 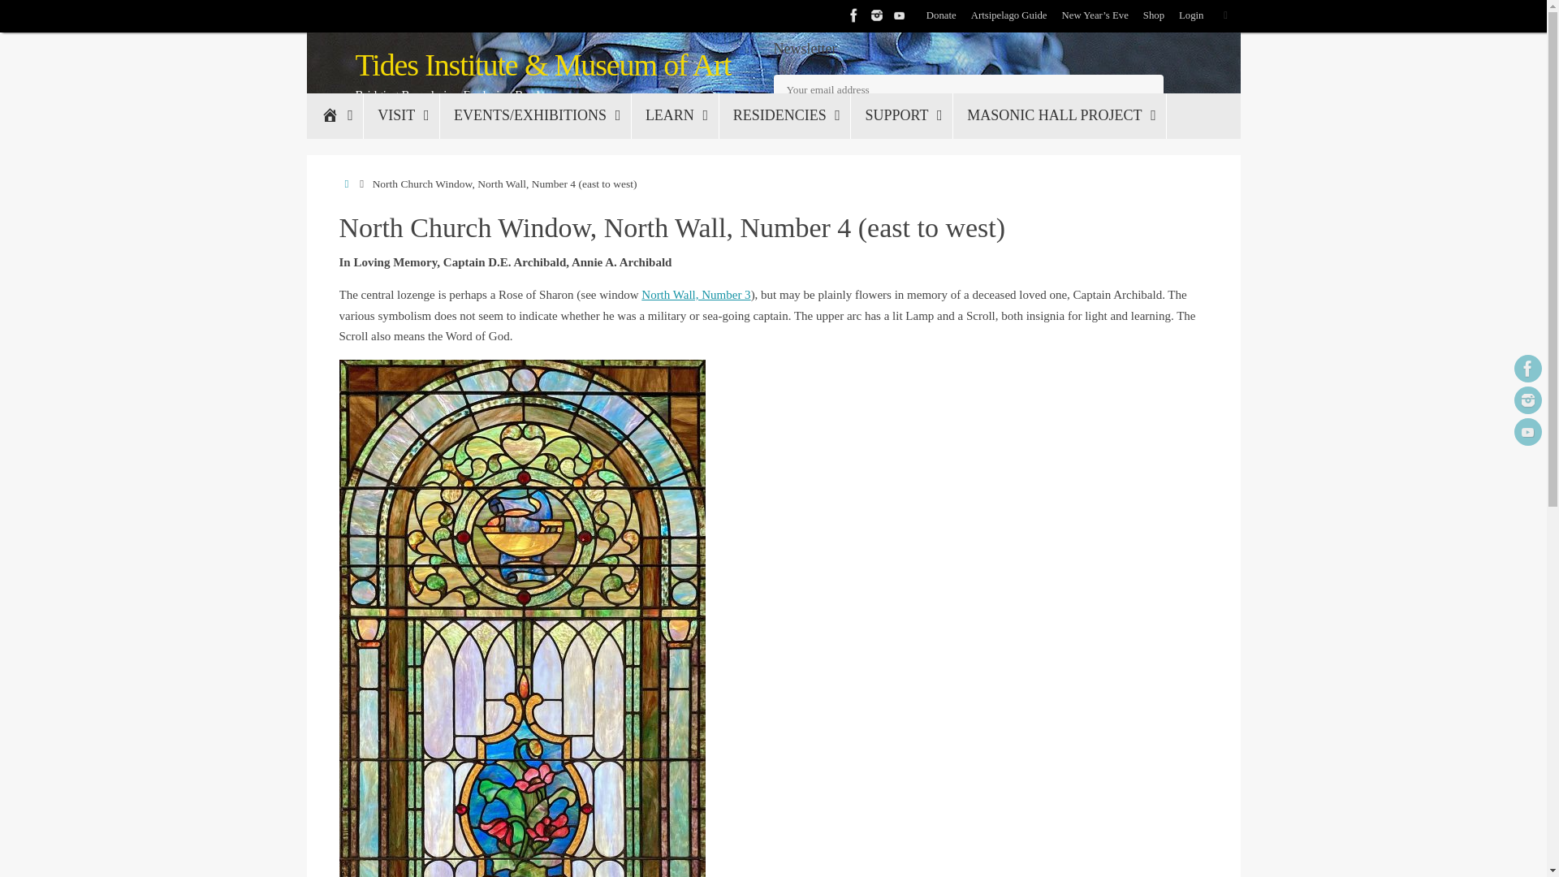 What do you see at coordinates (784, 115) in the screenshot?
I see `RESIDENCIES` at bounding box center [784, 115].